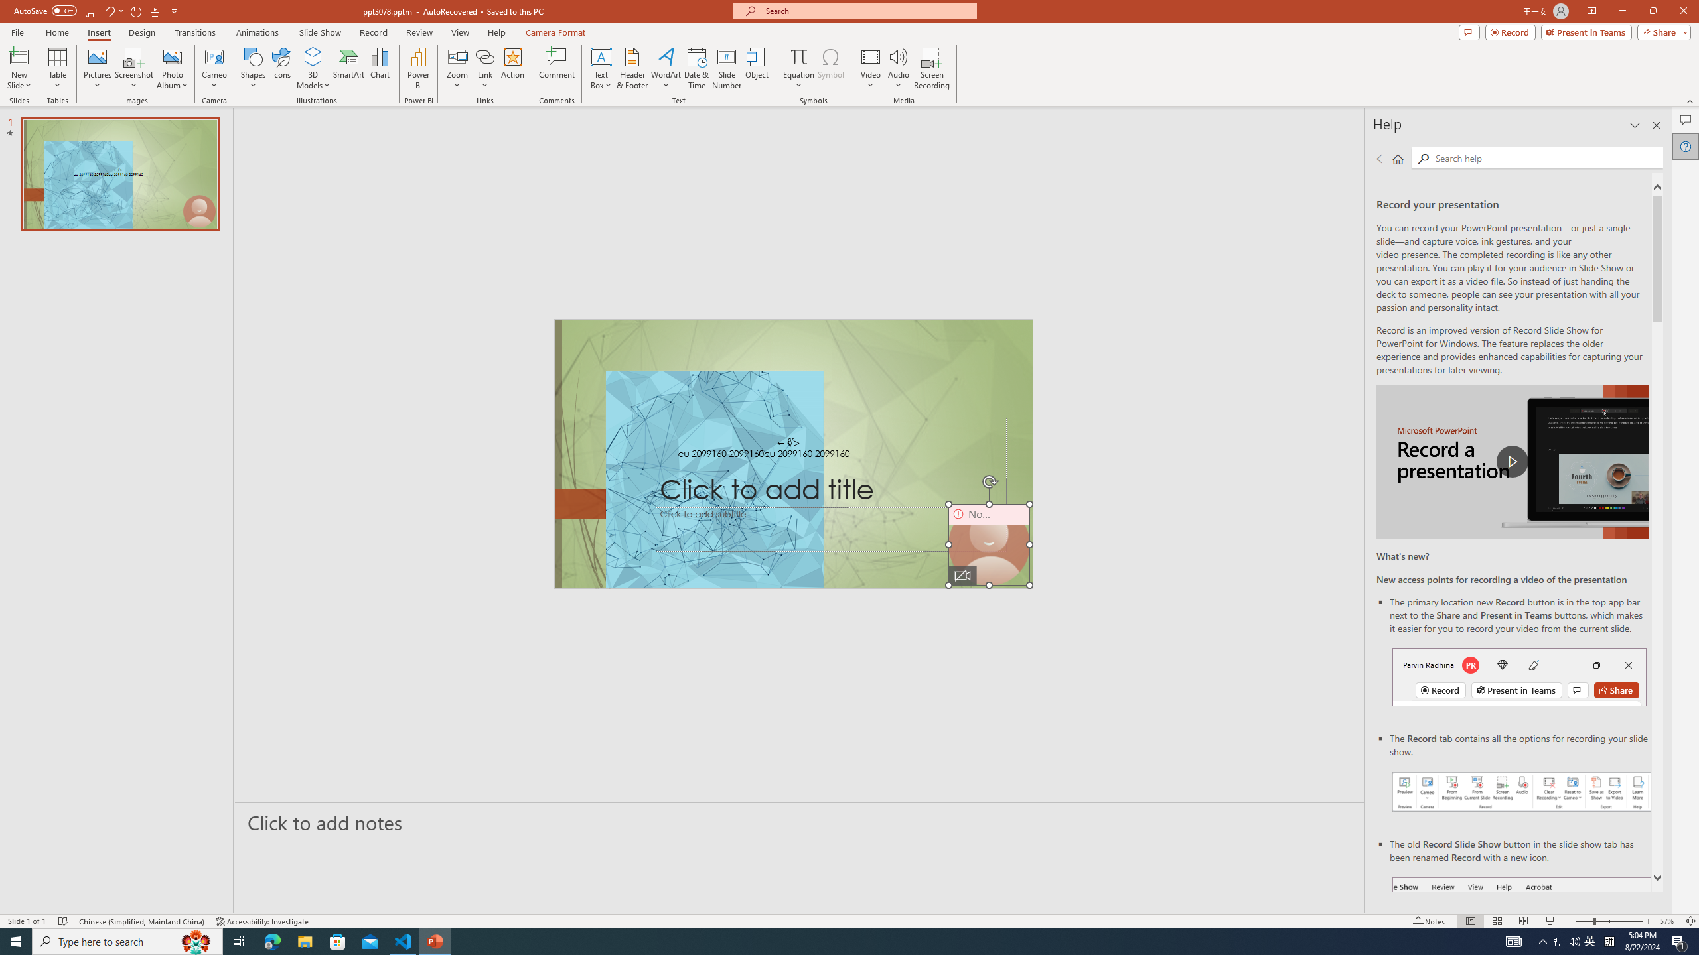 The image size is (1699, 955). Describe the element at coordinates (57, 68) in the screenshot. I see `Table` at that location.